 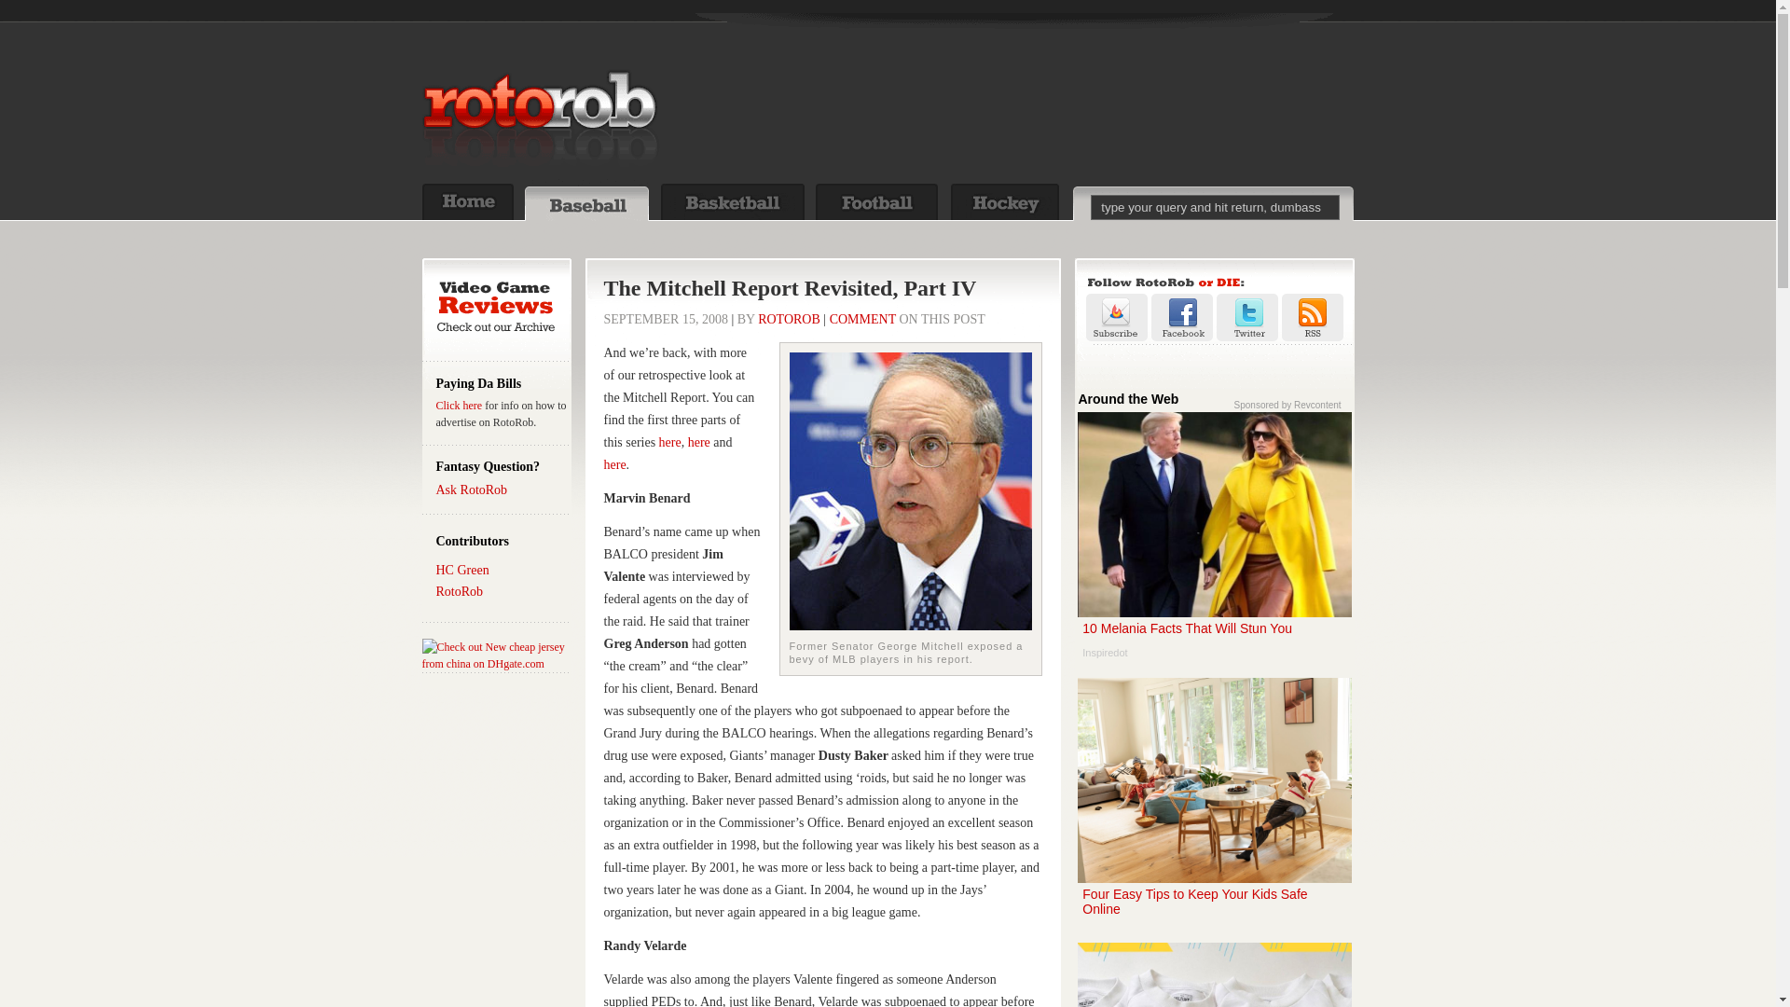 I want to click on Four Easy Tips to Keep Your Kids Safe Online, so click(x=1214, y=807).